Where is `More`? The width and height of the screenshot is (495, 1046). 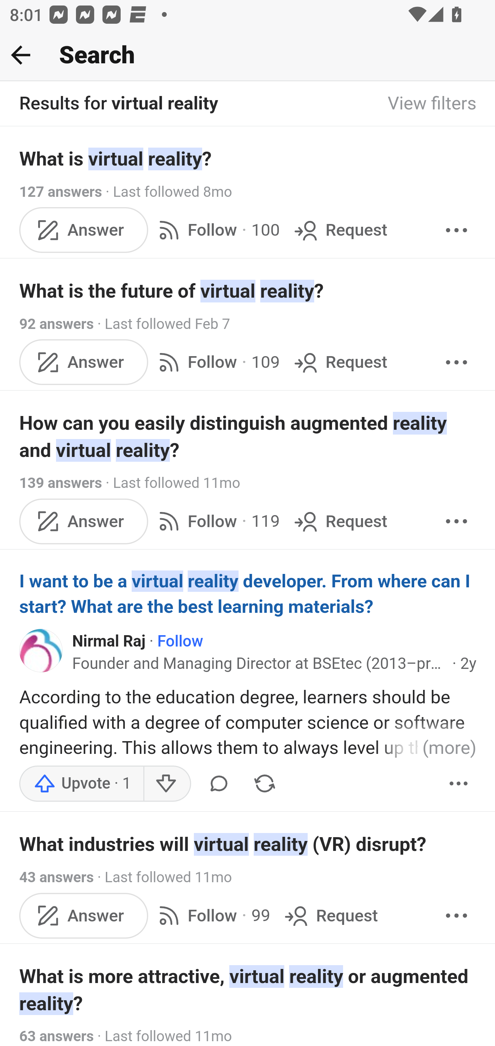
More is located at coordinates (456, 362).